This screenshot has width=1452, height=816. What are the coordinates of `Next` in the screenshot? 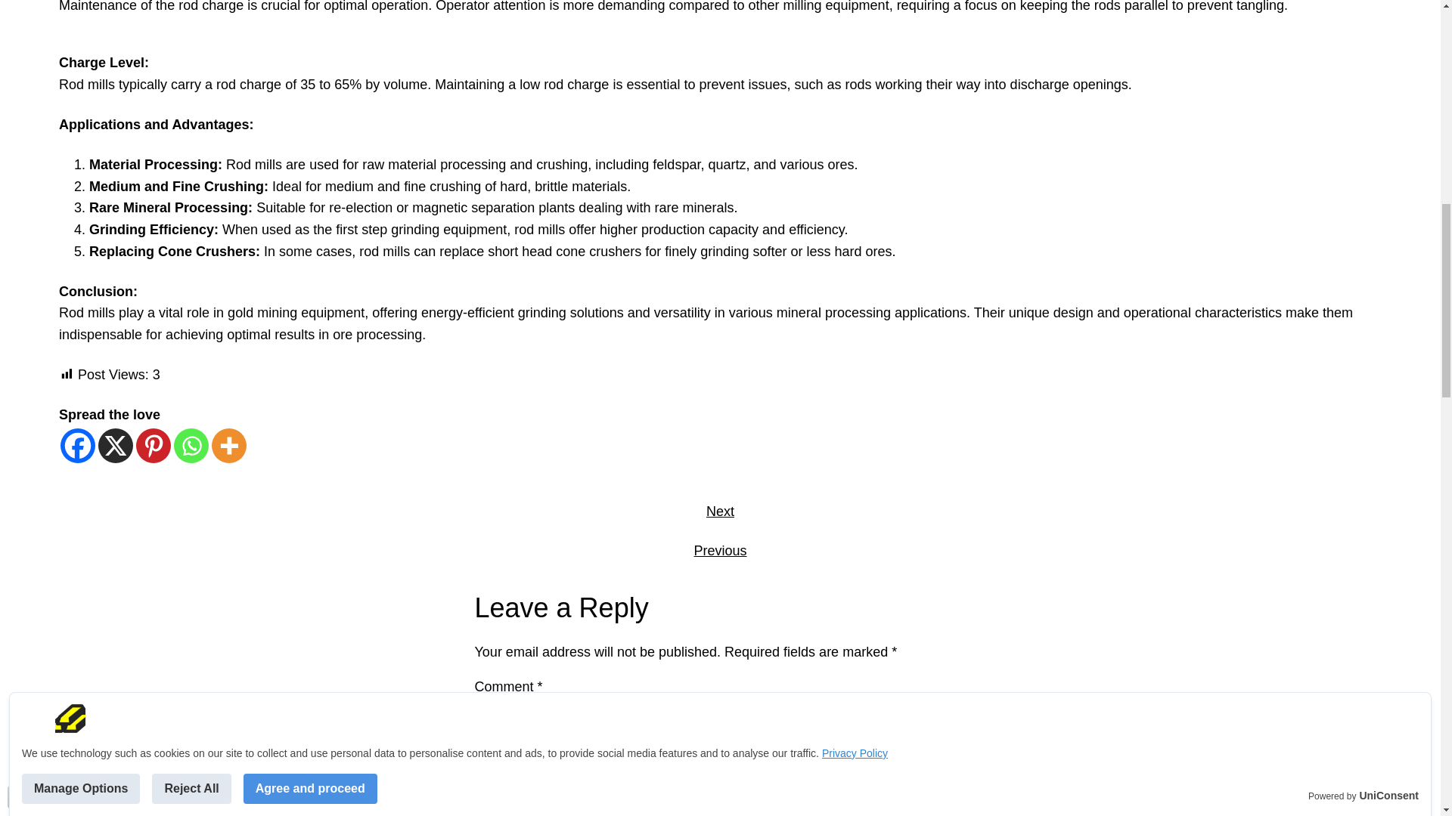 It's located at (720, 511).